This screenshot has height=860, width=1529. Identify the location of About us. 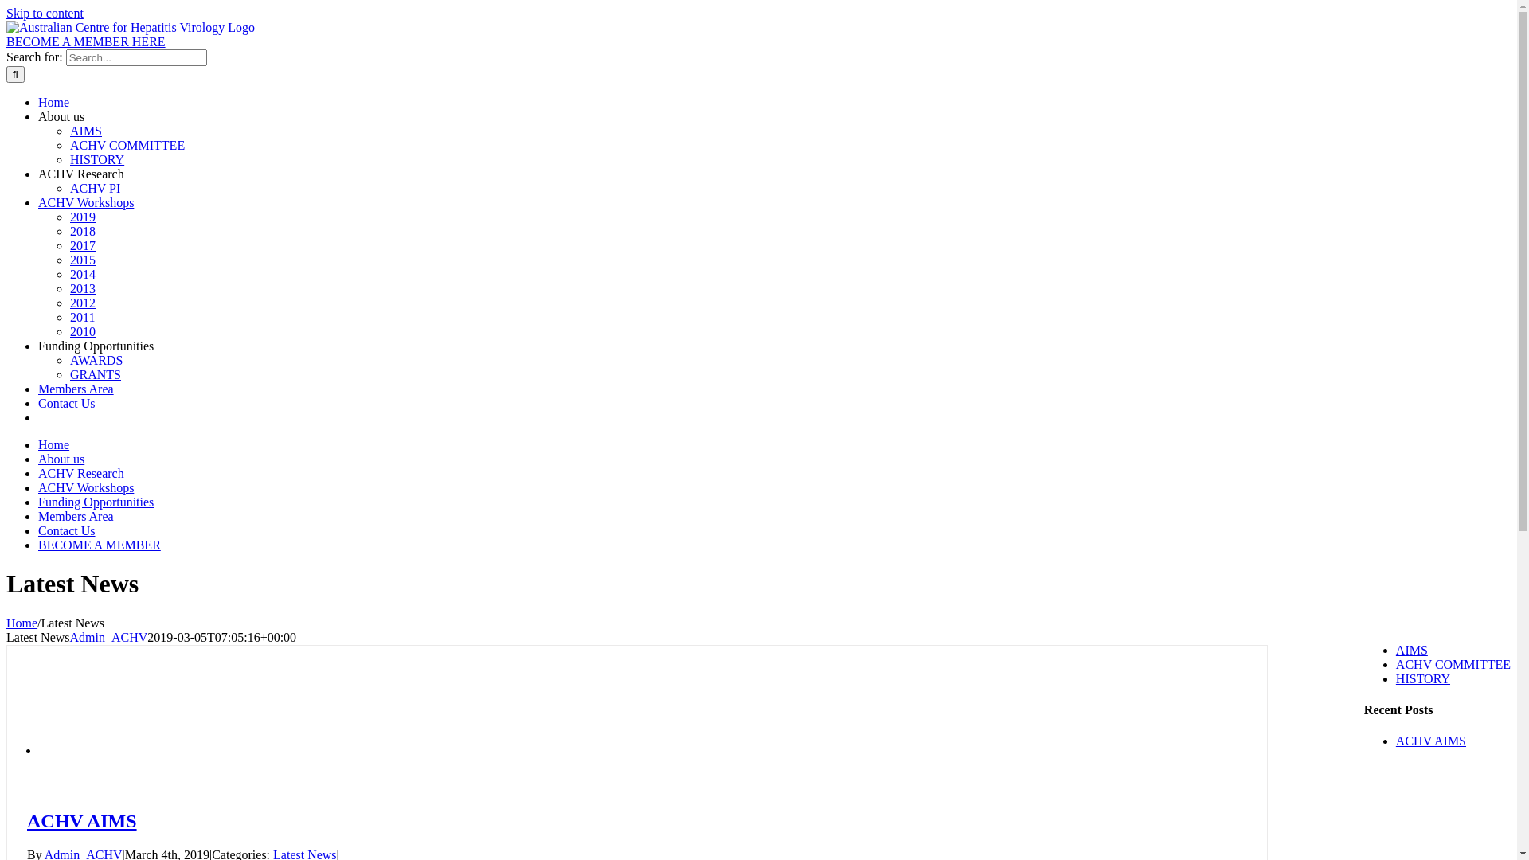
(61, 459).